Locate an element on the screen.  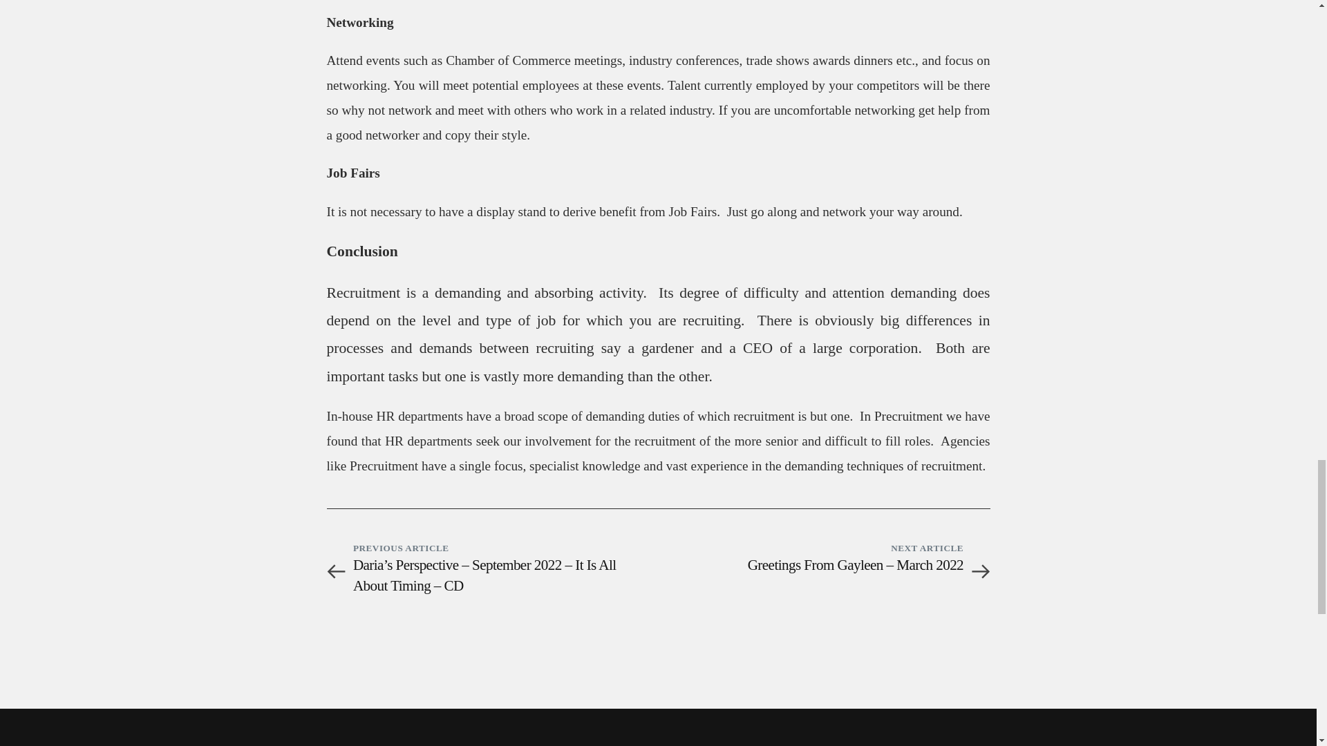
Jobs at Precruitment is located at coordinates (198, 630).